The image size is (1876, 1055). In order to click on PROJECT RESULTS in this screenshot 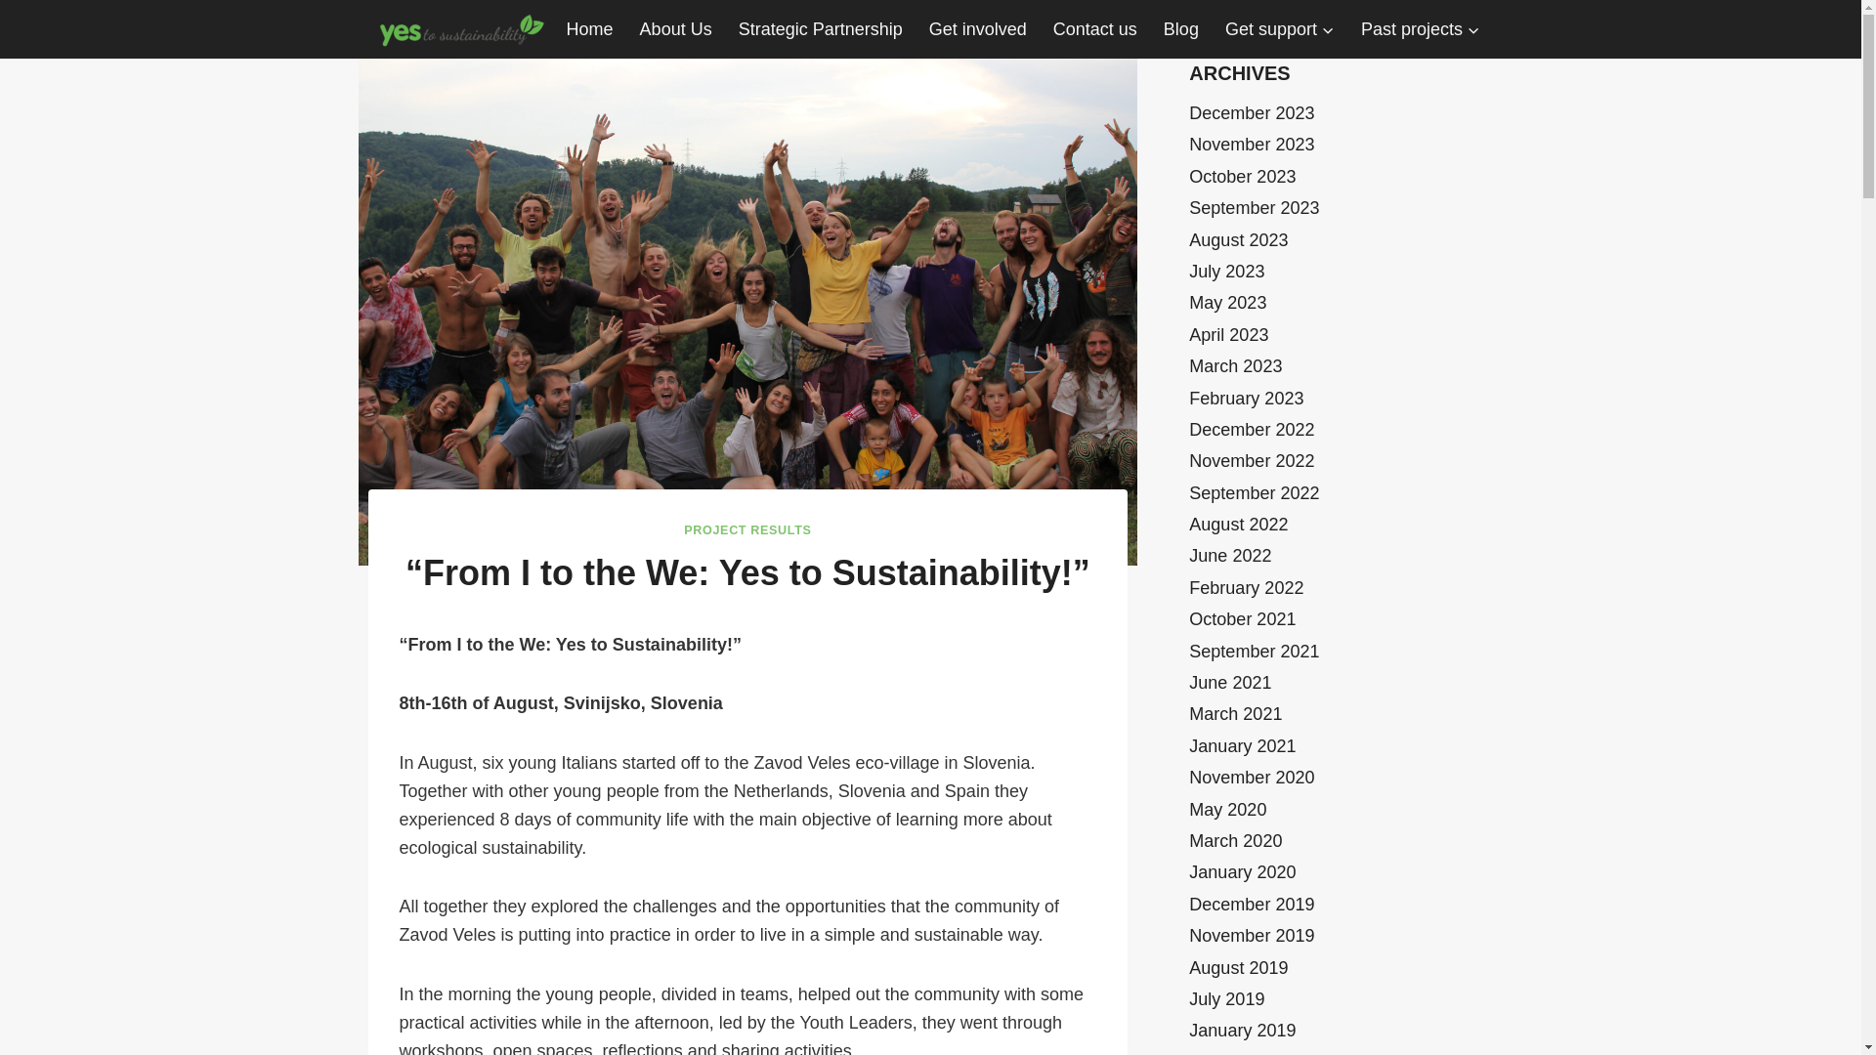, I will do `click(746, 529)`.